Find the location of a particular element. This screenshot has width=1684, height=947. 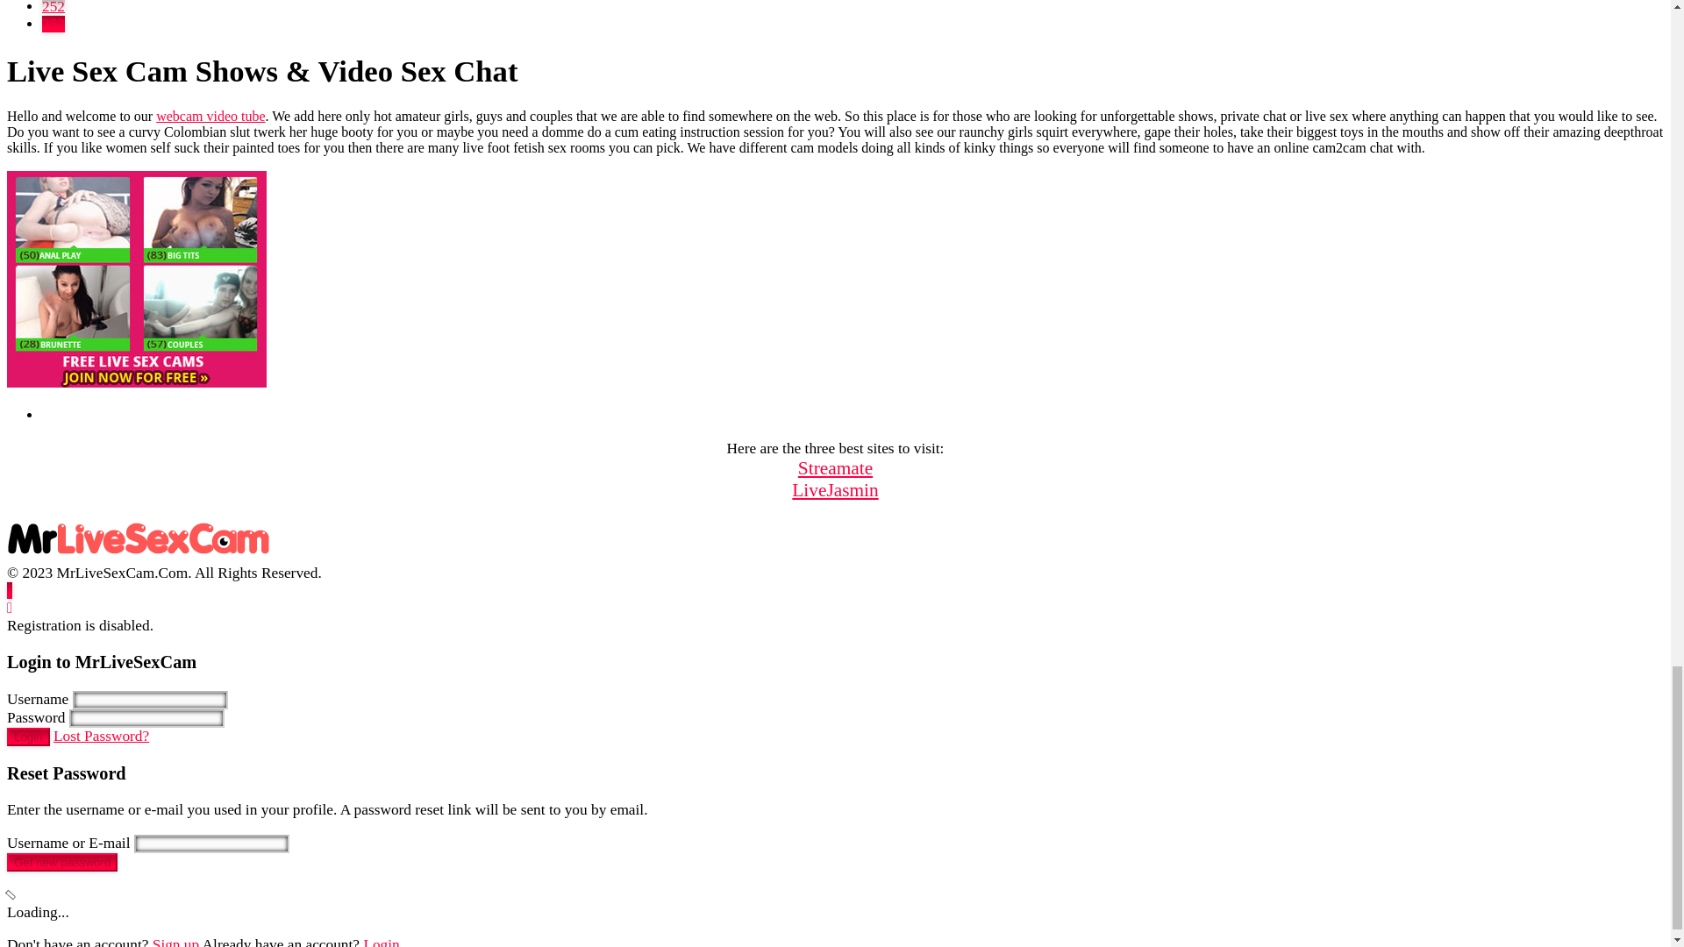

MrLiveSexCam is located at coordinates (138, 555).